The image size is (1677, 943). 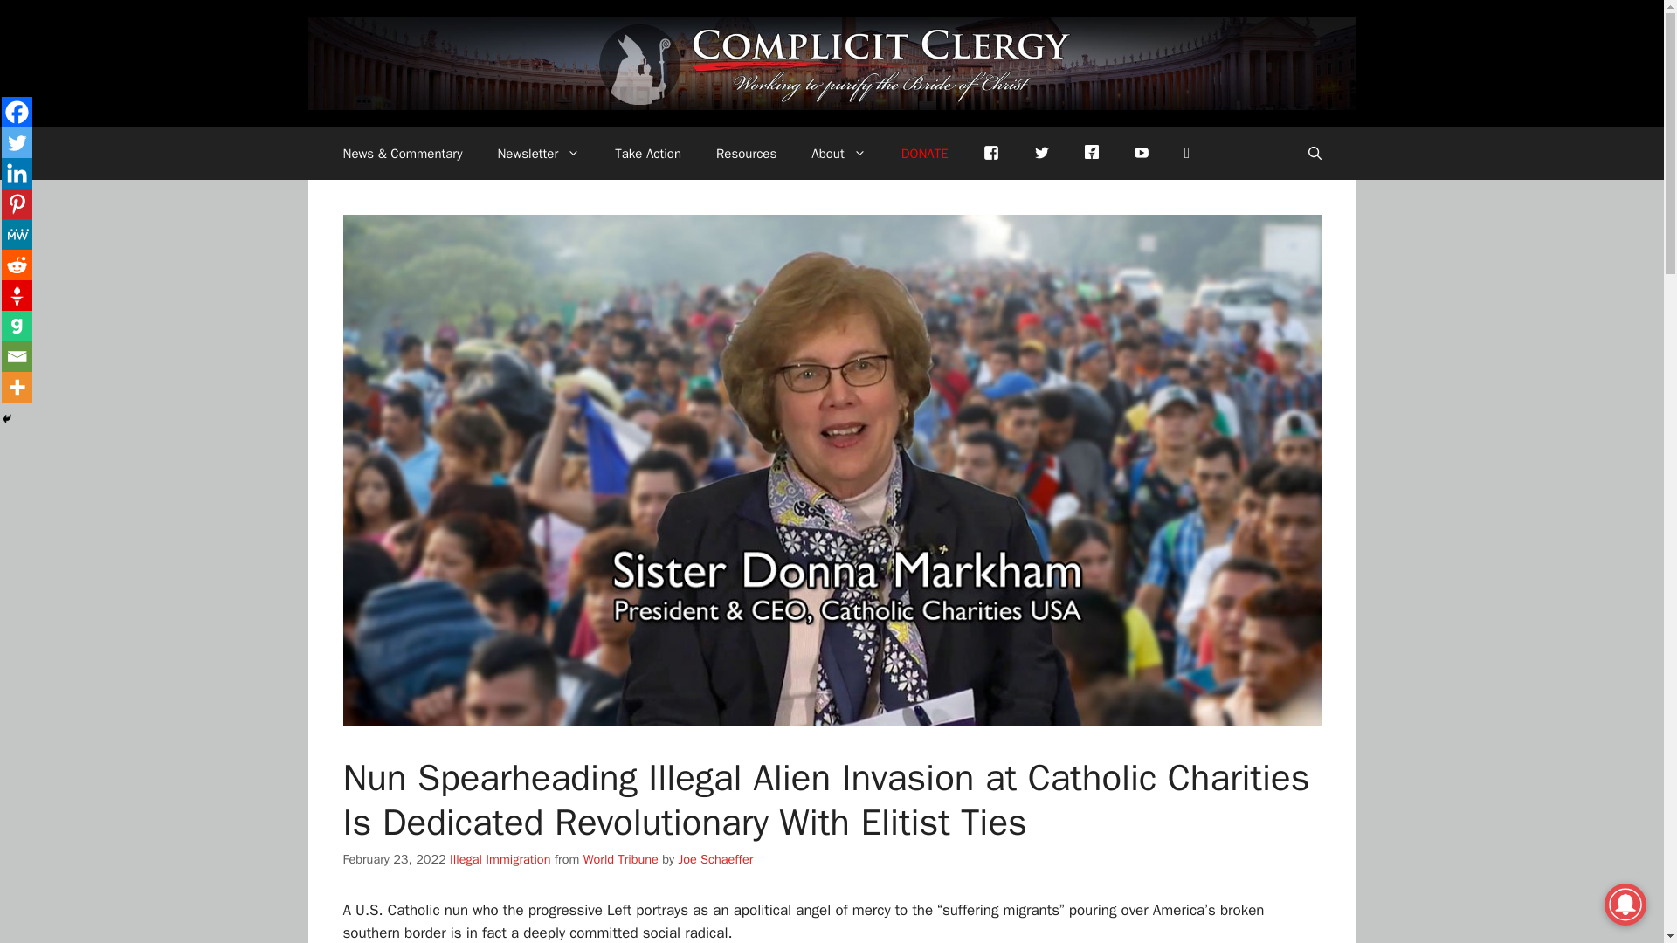 What do you see at coordinates (838, 154) in the screenshot?
I see `About` at bounding box center [838, 154].